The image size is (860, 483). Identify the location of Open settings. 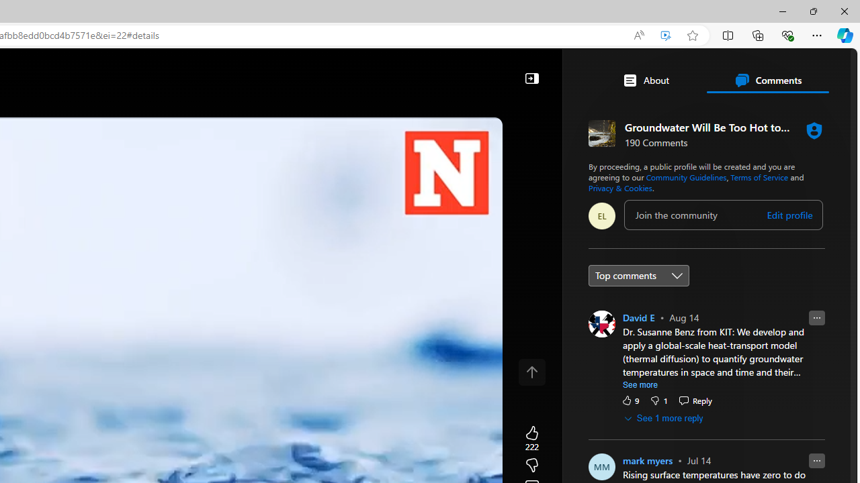
(828, 70).